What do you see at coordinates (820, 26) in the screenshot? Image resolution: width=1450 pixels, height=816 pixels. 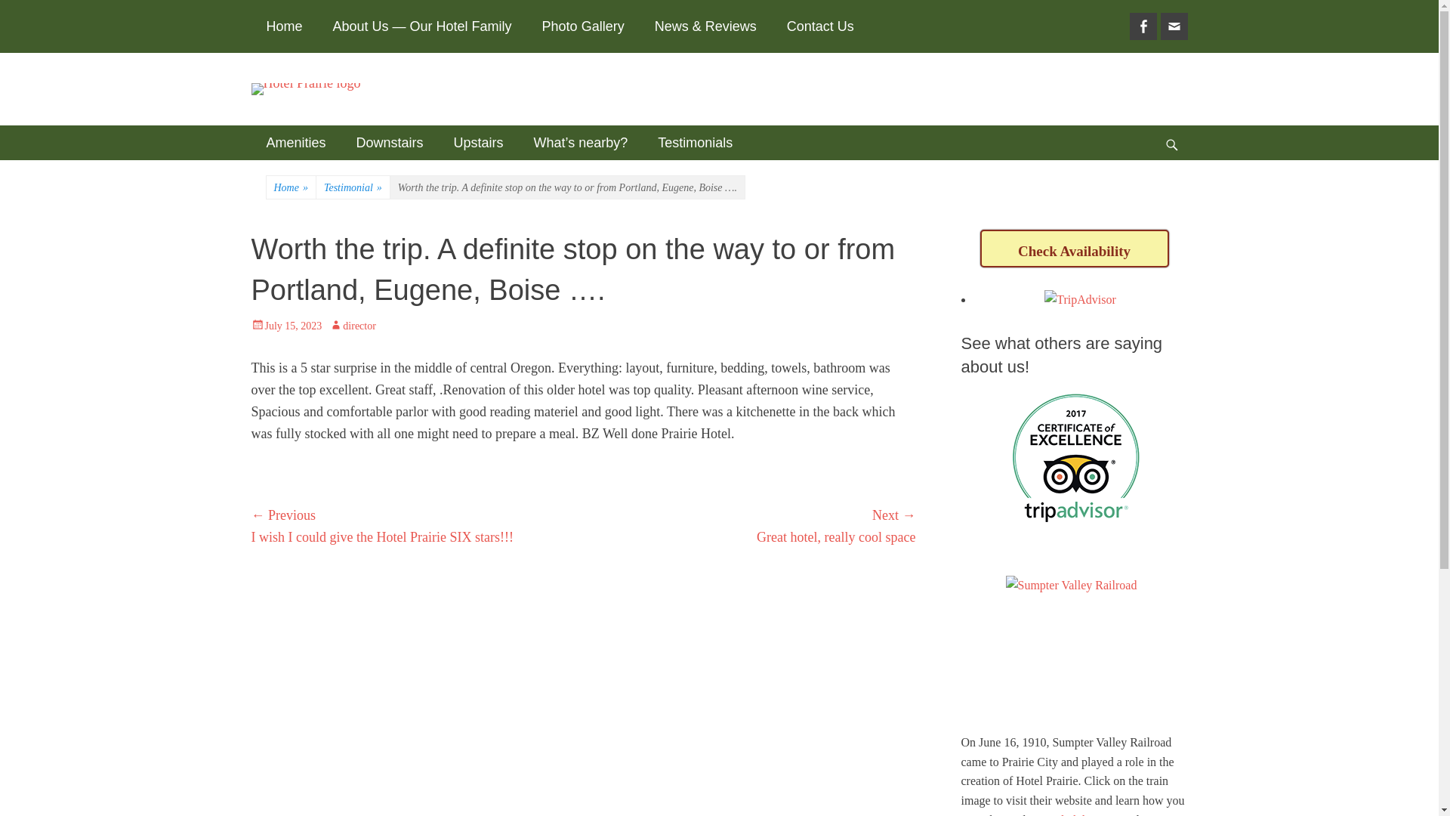 I see `Contact Us` at bounding box center [820, 26].